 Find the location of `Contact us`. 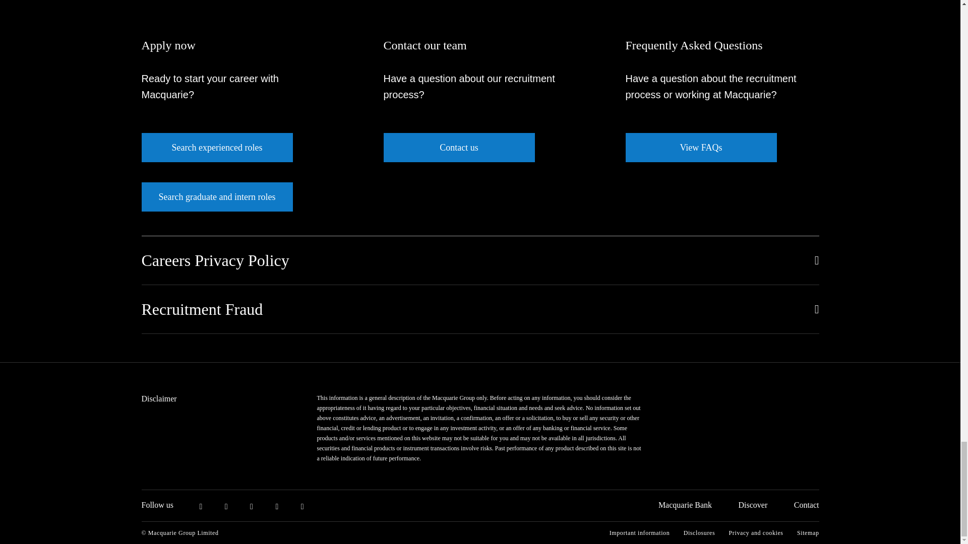

Contact us is located at coordinates (459, 147).